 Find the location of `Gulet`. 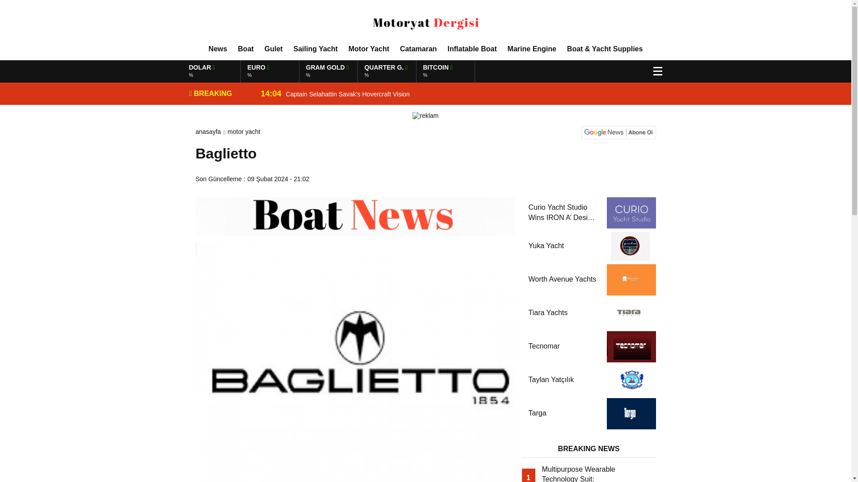

Gulet is located at coordinates (532, 49).